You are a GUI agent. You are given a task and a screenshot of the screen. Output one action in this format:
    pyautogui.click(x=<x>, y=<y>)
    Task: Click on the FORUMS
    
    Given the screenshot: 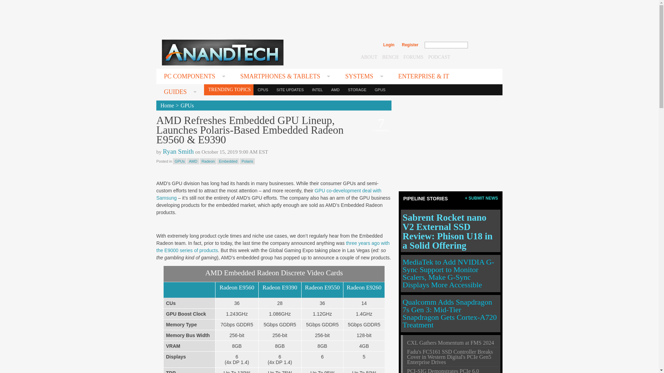 What is the action you would take?
    pyautogui.click(x=414, y=57)
    